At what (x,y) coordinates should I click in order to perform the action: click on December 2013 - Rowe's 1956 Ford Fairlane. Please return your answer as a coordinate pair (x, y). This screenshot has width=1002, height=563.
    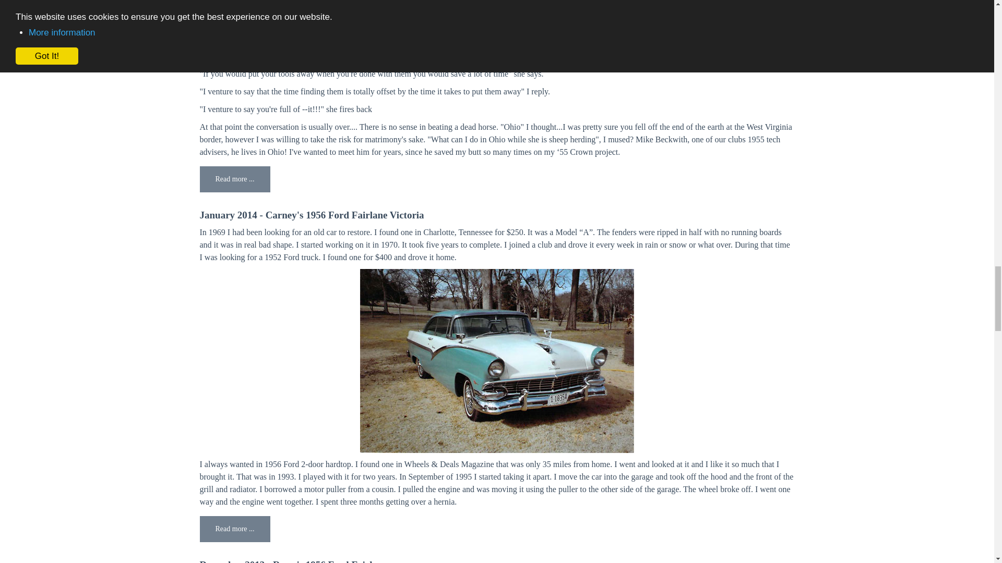
    Looking at the image, I should click on (293, 561).